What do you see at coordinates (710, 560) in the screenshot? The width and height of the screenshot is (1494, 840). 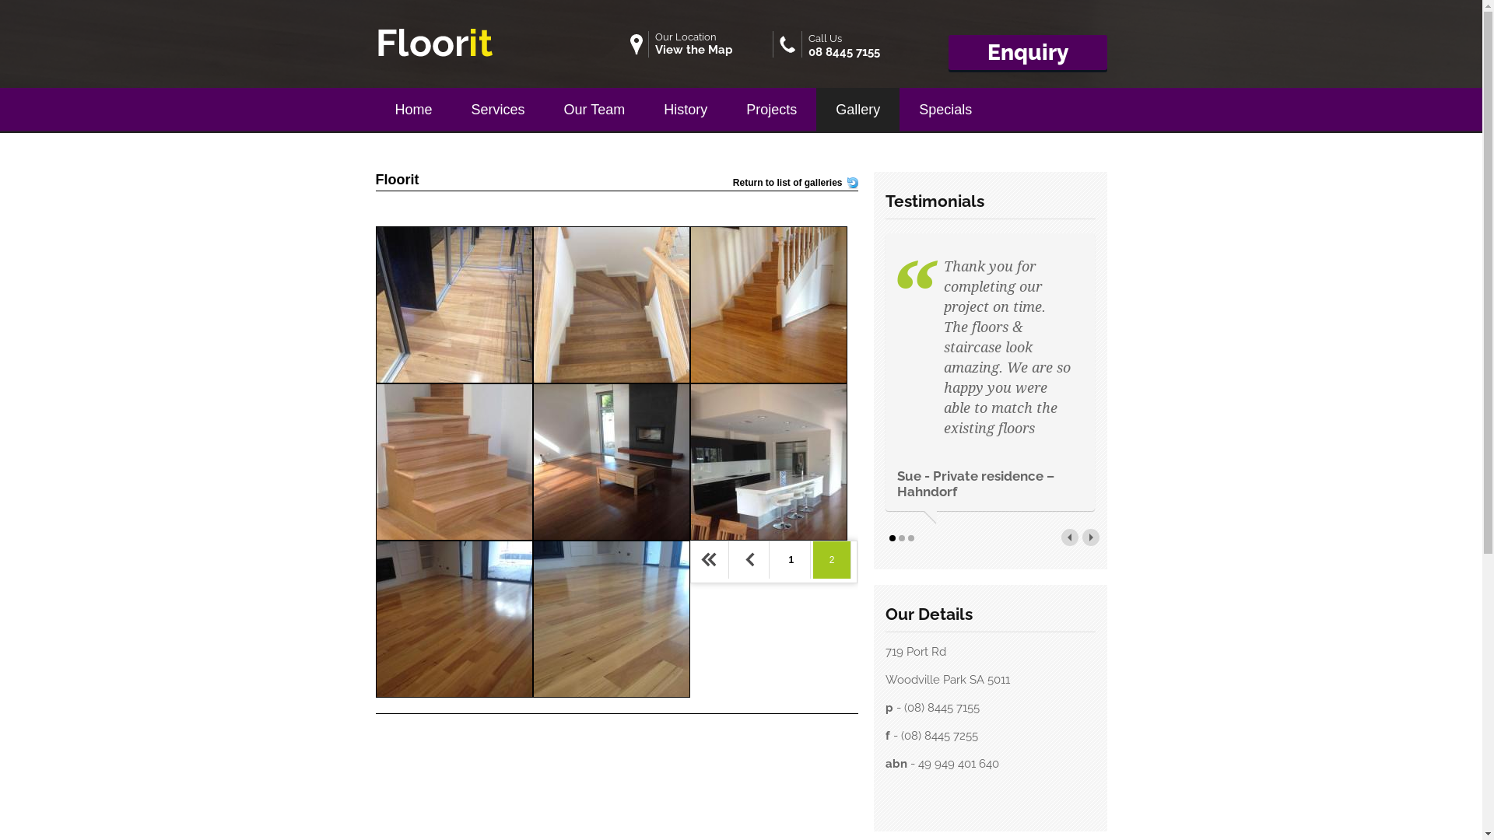 I see `Start` at bounding box center [710, 560].